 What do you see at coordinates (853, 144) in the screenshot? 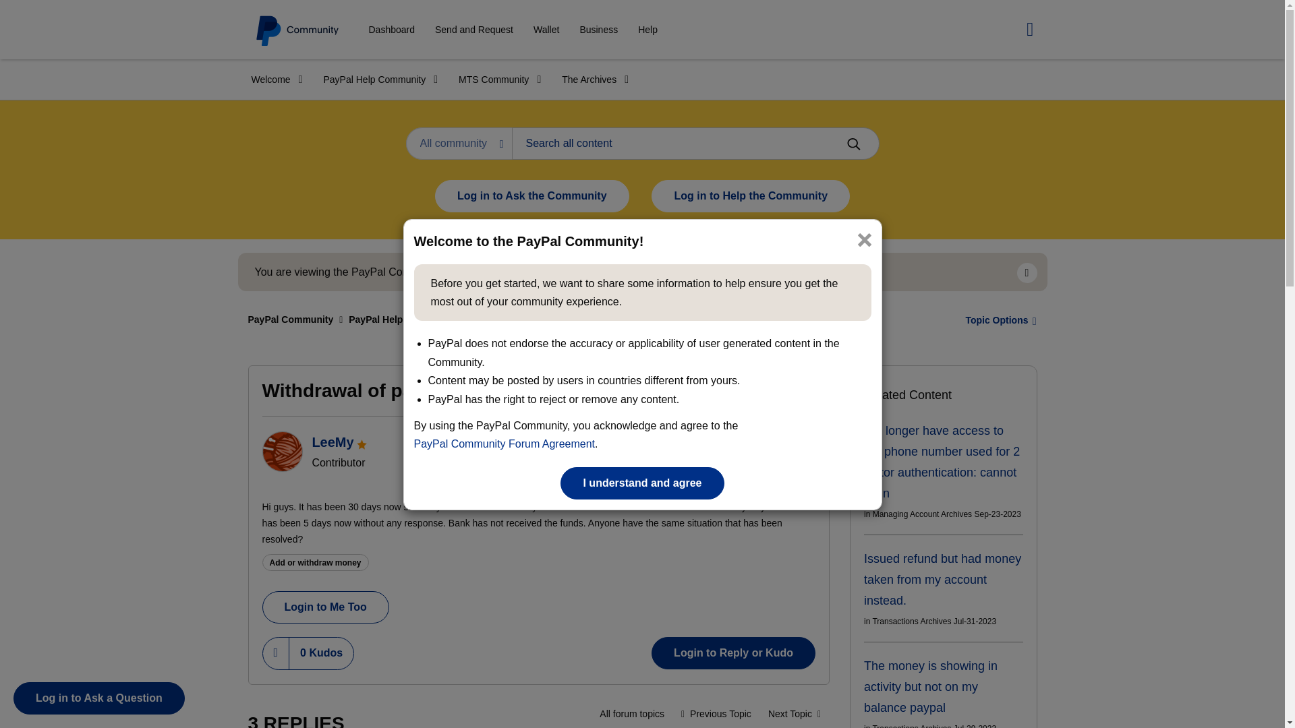
I see `Search` at bounding box center [853, 144].